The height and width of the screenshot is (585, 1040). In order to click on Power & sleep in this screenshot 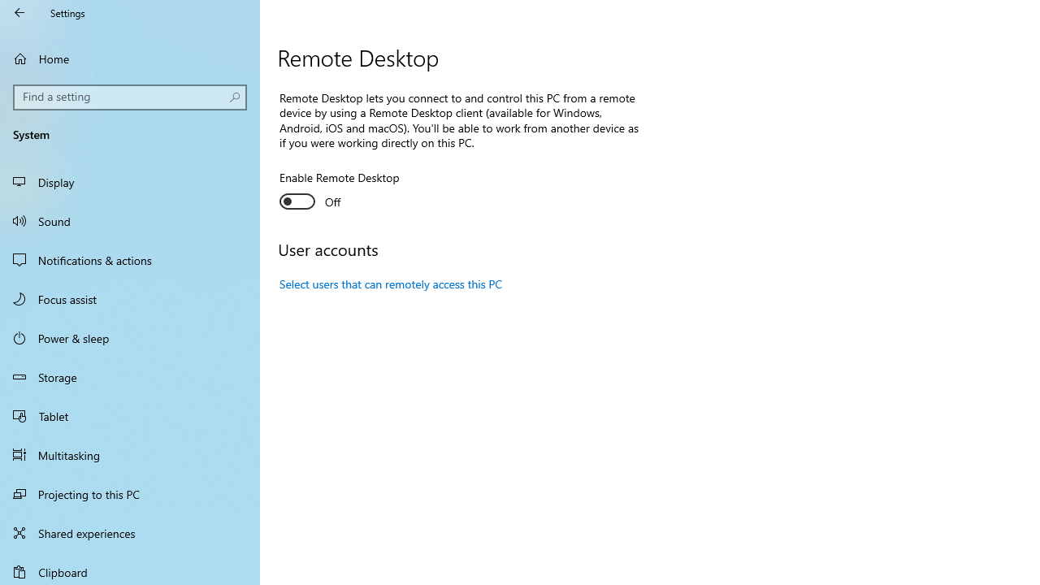, I will do `click(130, 337)`.